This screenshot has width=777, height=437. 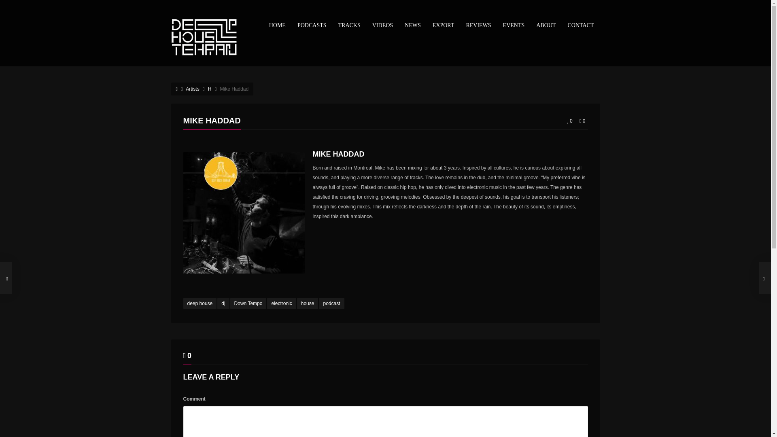 What do you see at coordinates (382, 25) in the screenshot?
I see `VIDEOS` at bounding box center [382, 25].